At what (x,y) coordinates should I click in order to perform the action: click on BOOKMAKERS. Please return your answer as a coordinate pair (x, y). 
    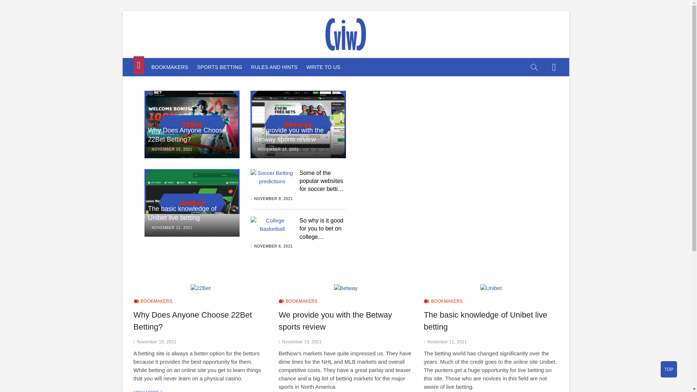
    Looking at the image, I should click on (170, 67).